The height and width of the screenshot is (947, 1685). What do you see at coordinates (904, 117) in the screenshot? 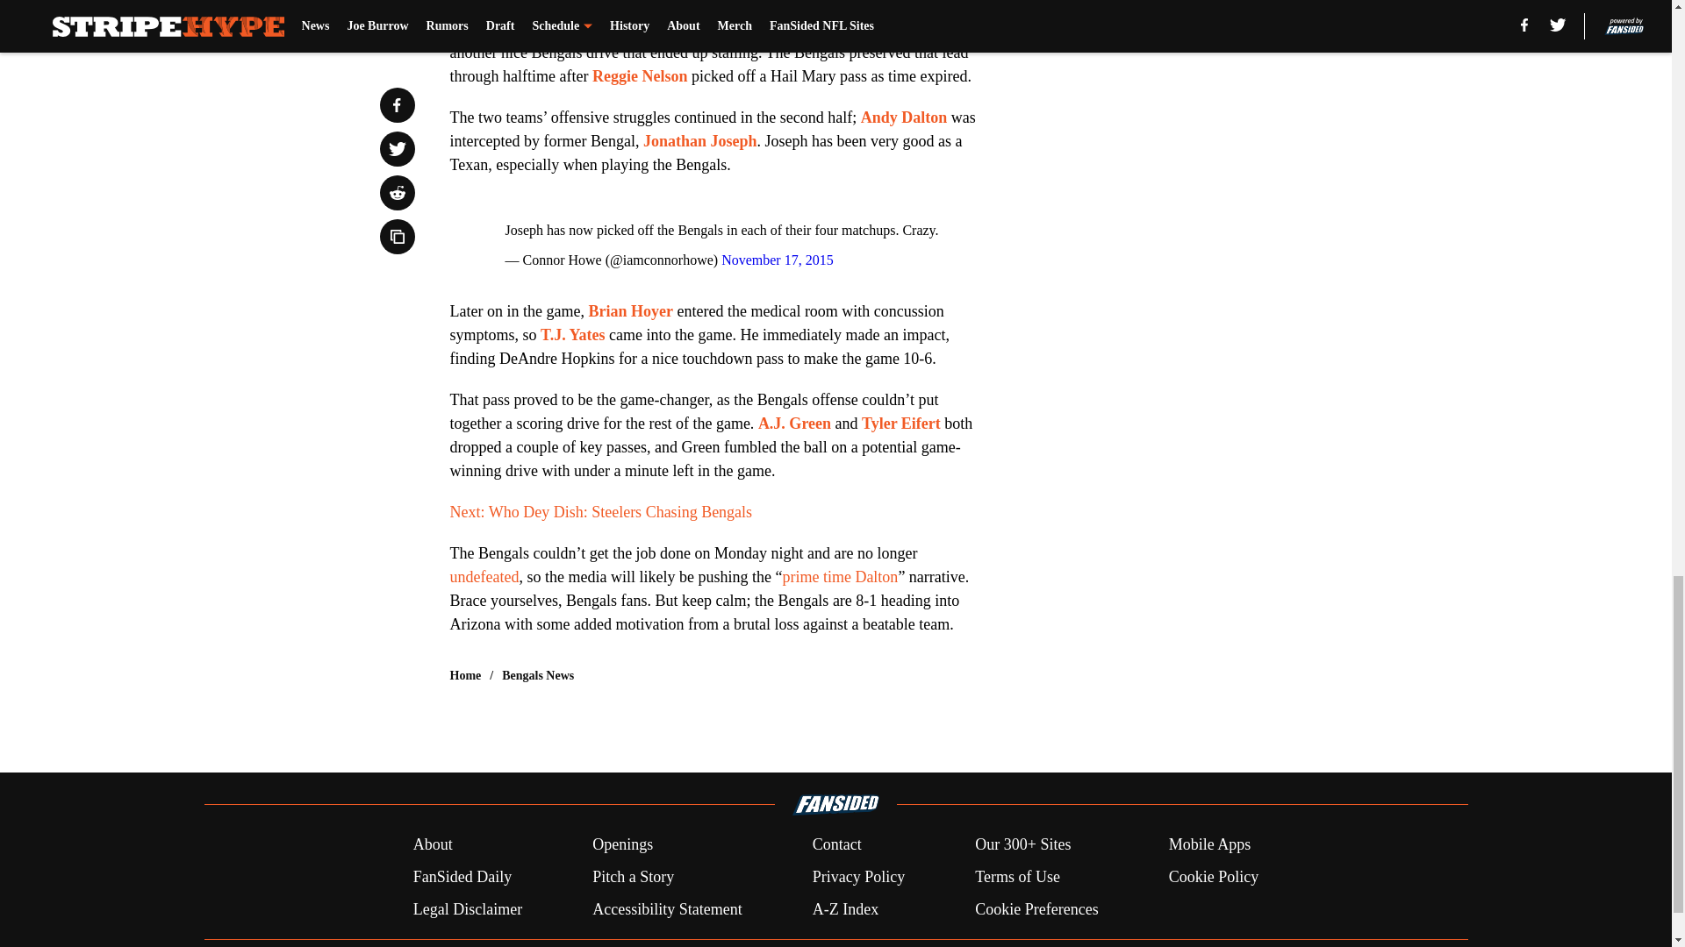
I see `Andy Dalton` at bounding box center [904, 117].